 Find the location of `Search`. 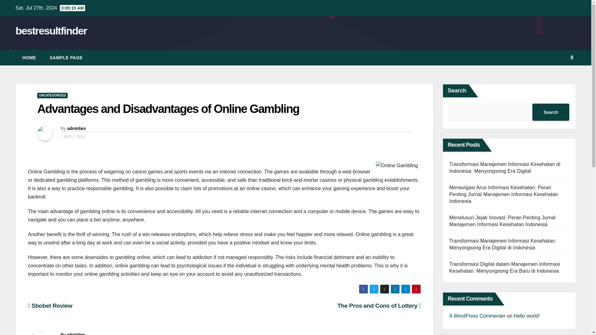

Search is located at coordinates (551, 112).